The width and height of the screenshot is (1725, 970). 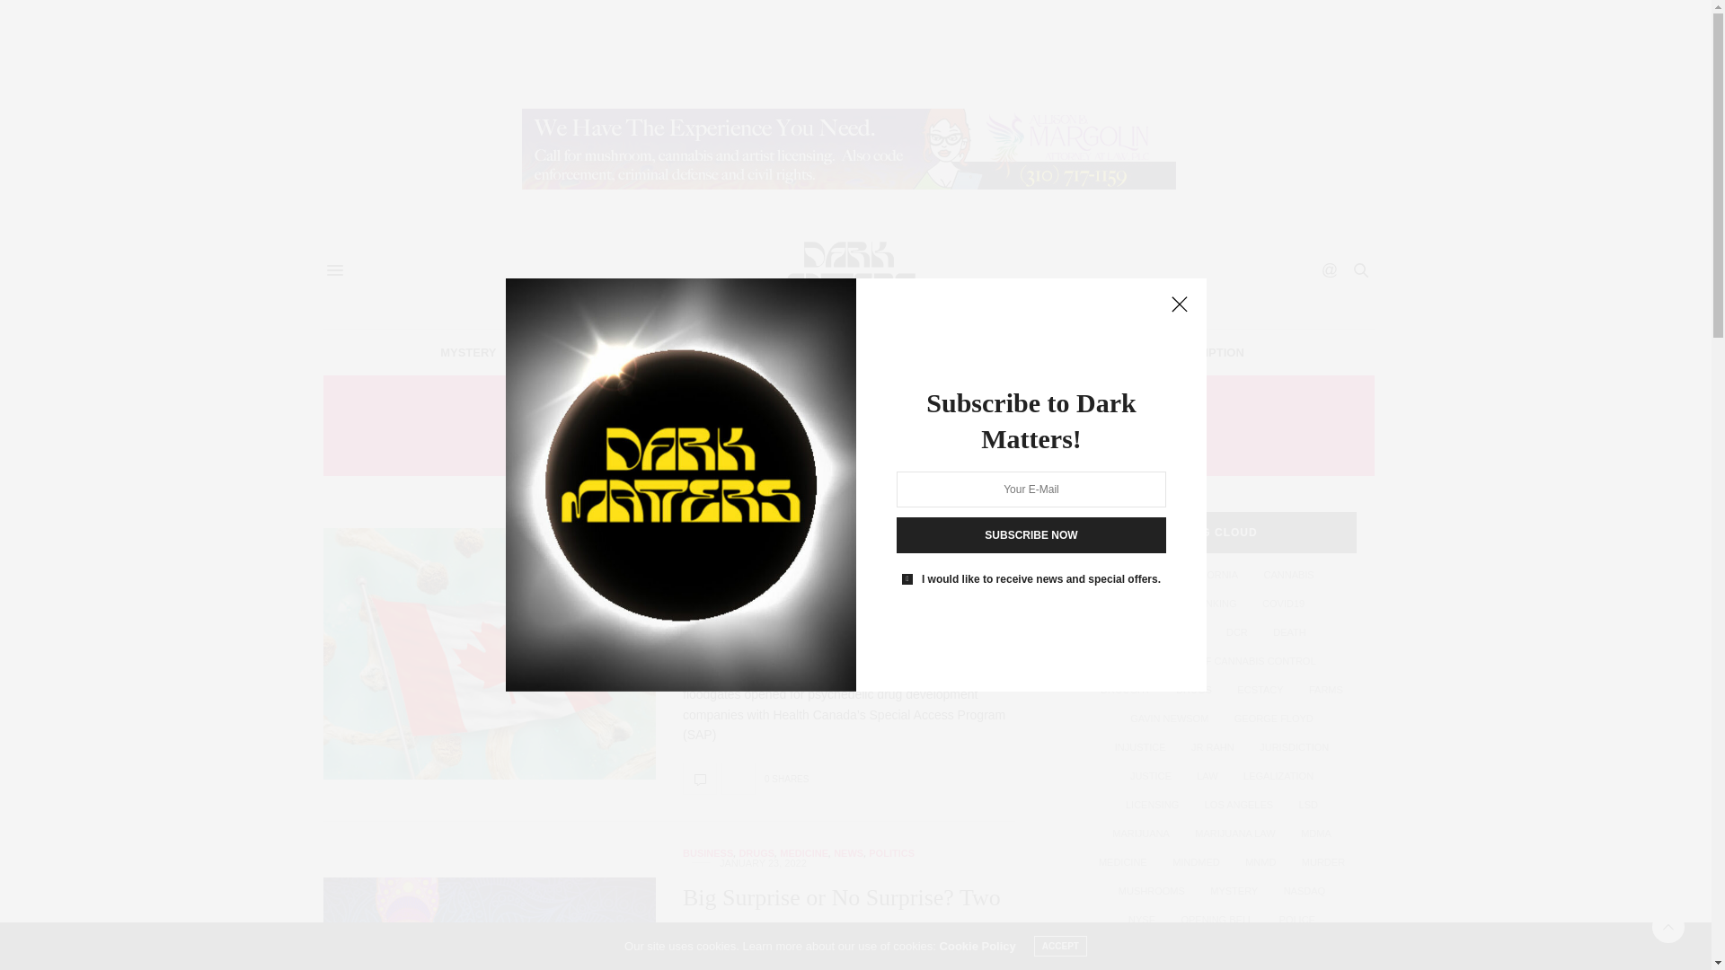 What do you see at coordinates (467, 352) in the screenshot?
I see `MYSTERY` at bounding box center [467, 352].